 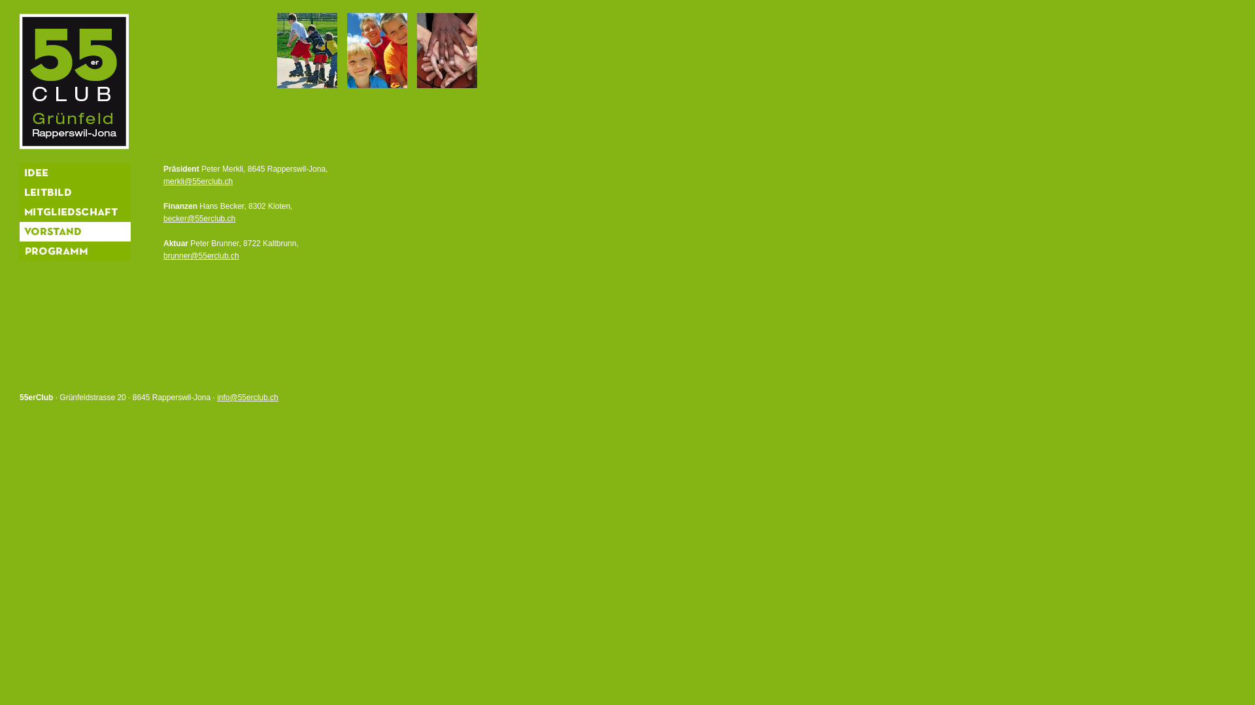 What do you see at coordinates (201, 256) in the screenshot?
I see `brunner@55erclub.ch` at bounding box center [201, 256].